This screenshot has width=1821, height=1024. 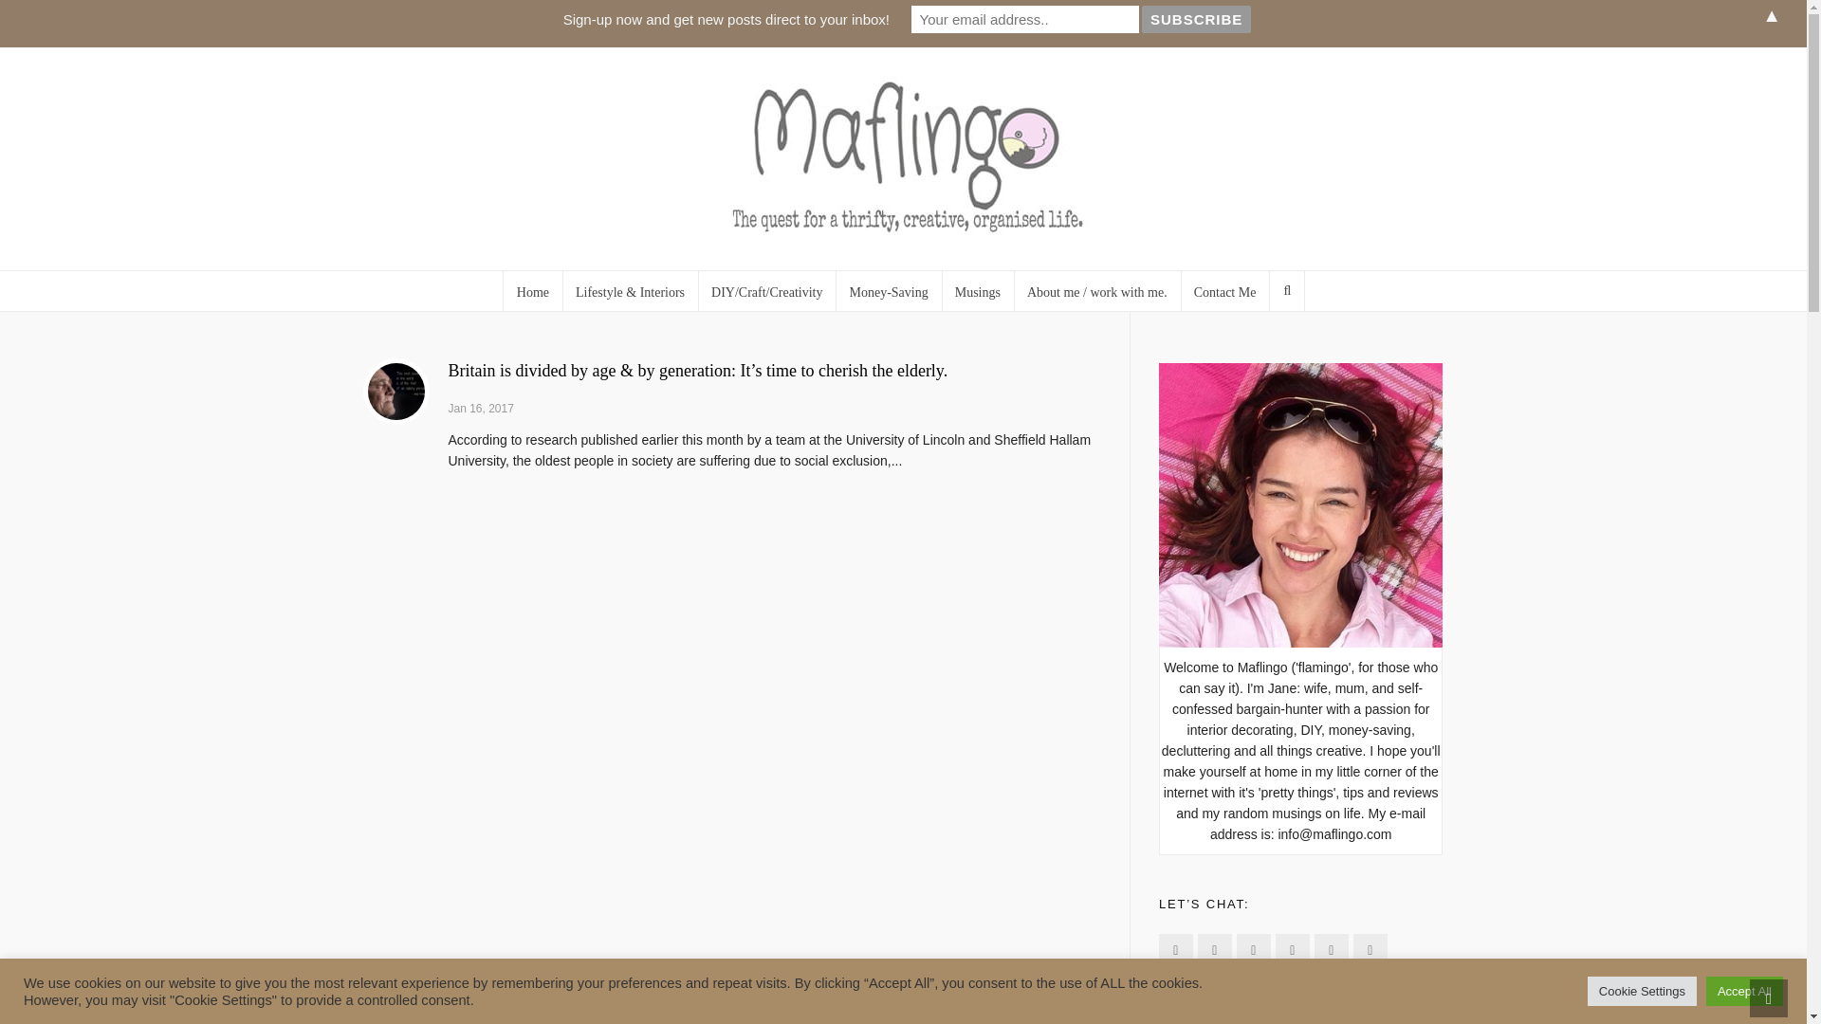 I want to click on Money-Saving, so click(x=888, y=291).